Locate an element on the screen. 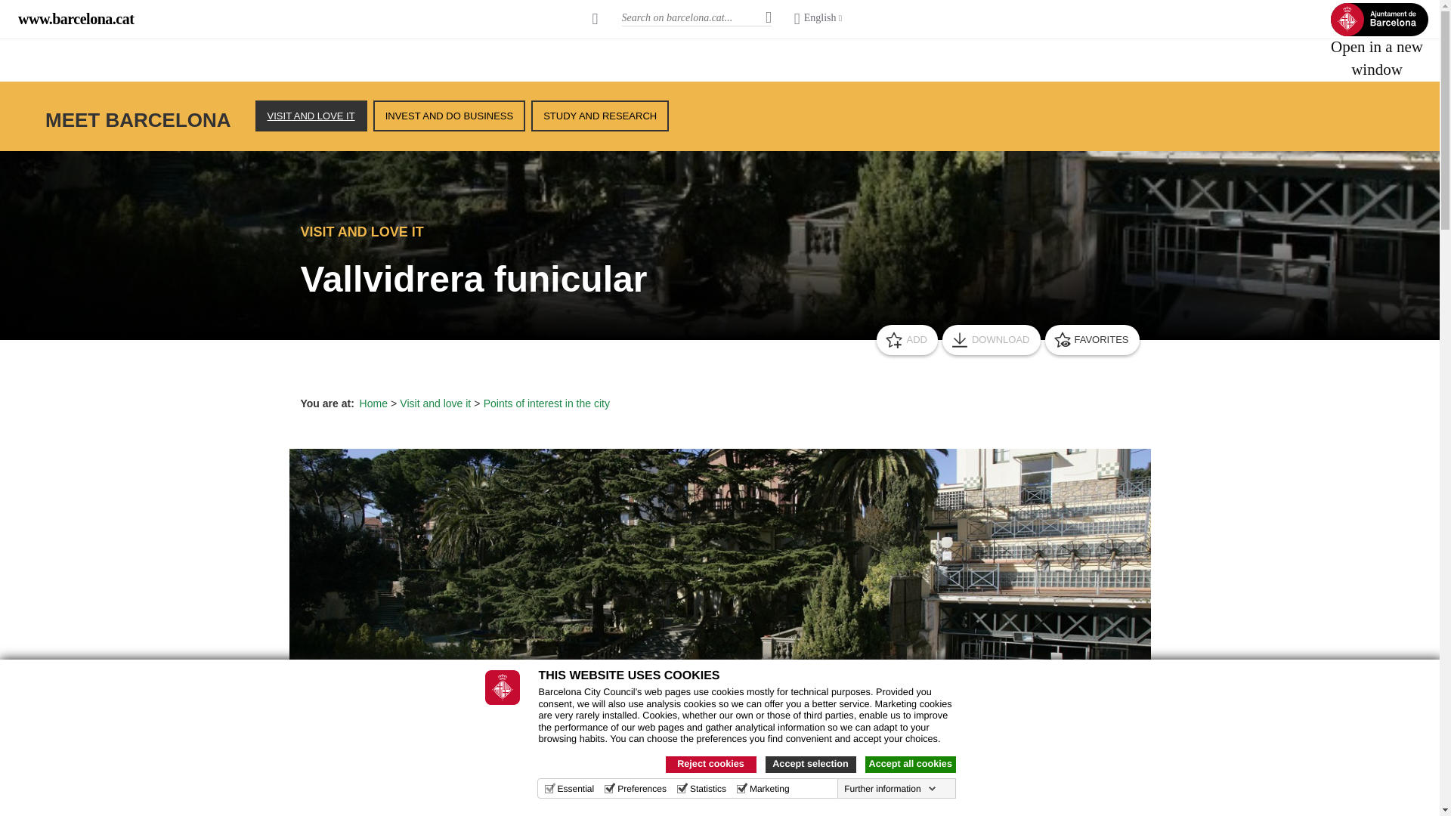 This screenshot has height=816, width=1451. Accept selection is located at coordinates (810, 765).